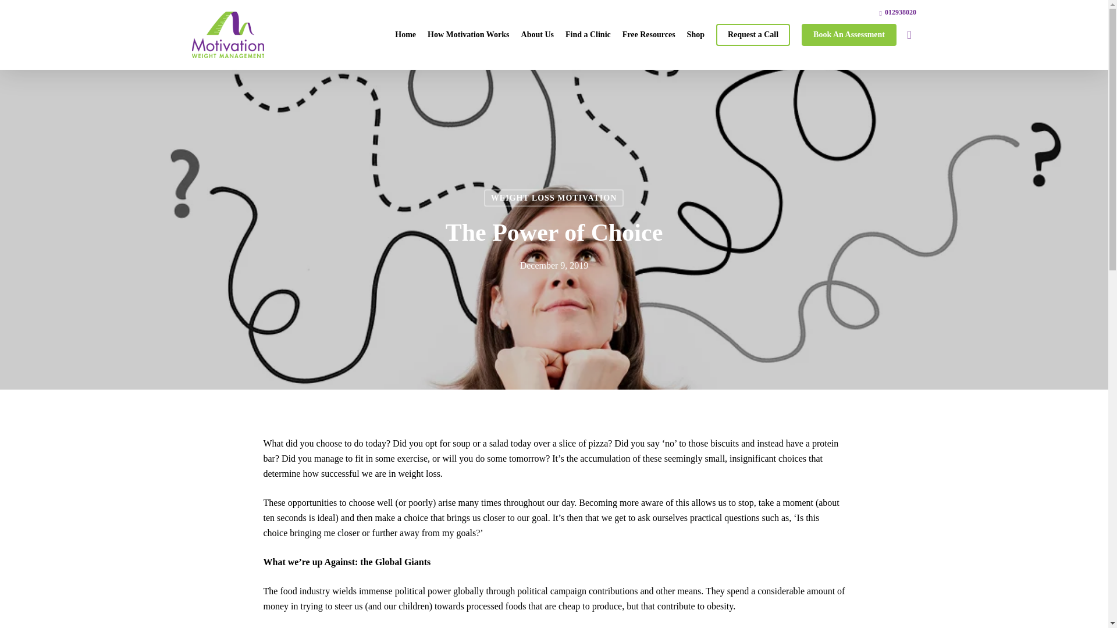 Image resolution: width=1117 pixels, height=628 pixels. Describe the element at coordinates (909, 35) in the screenshot. I see `search` at that location.